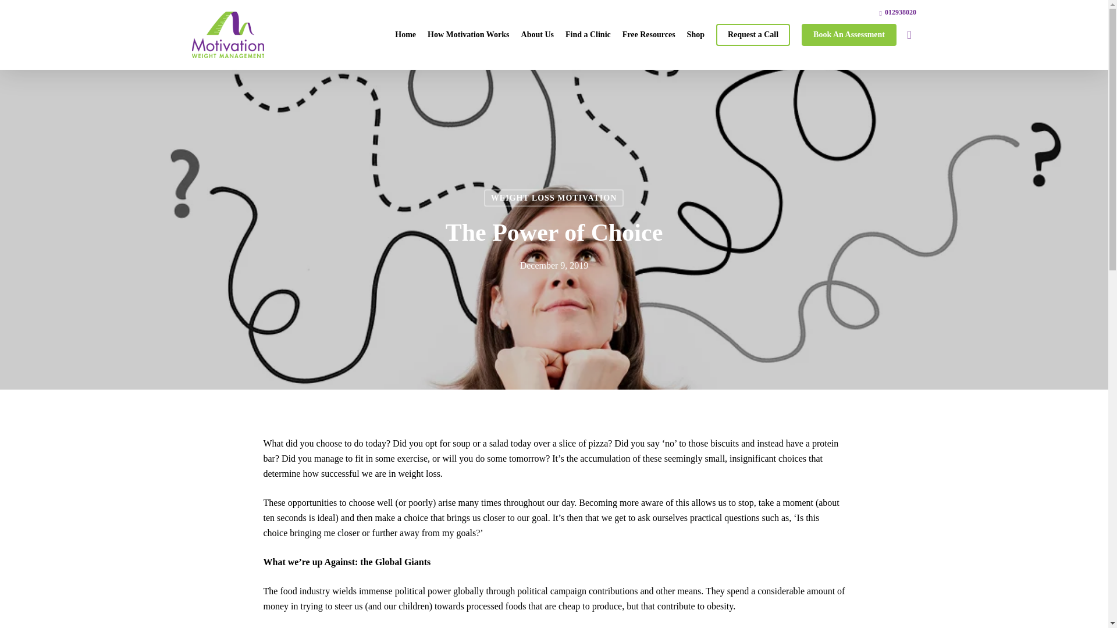 Image resolution: width=1117 pixels, height=628 pixels. Describe the element at coordinates (909, 35) in the screenshot. I see `search` at that location.